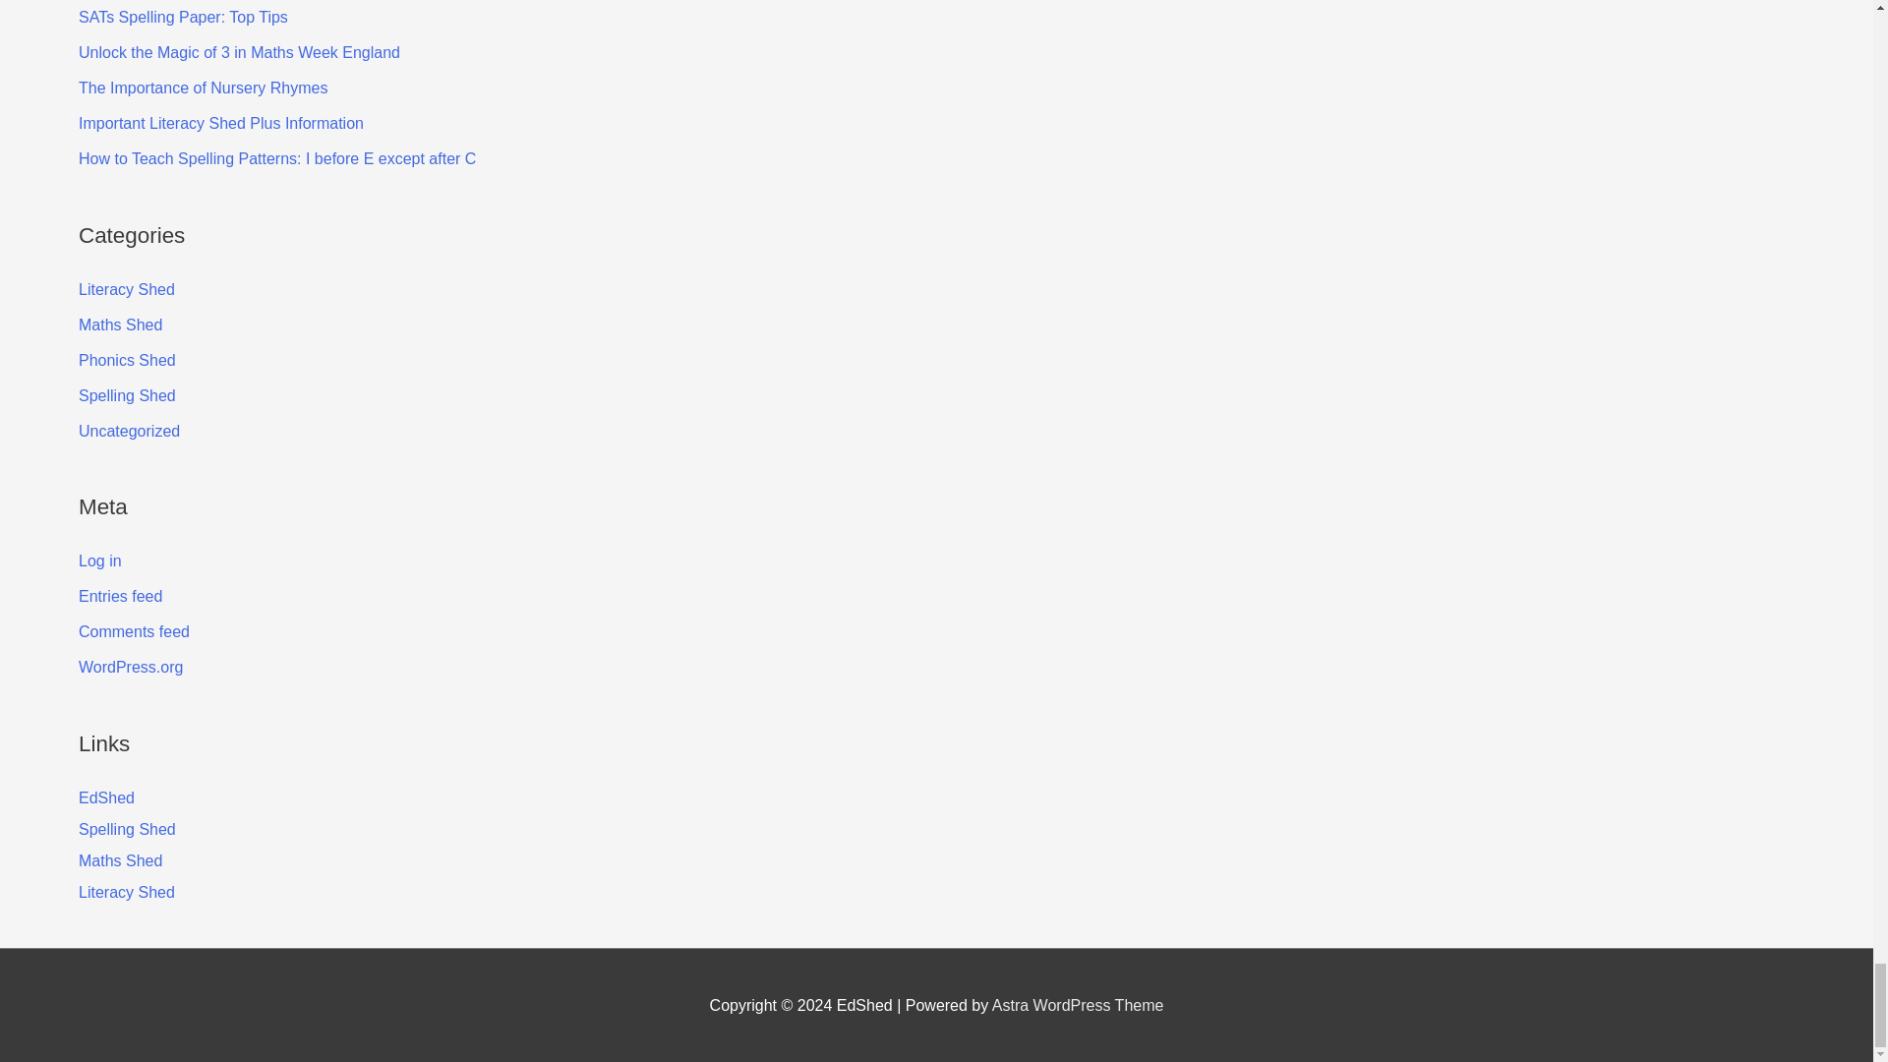 This screenshot has height=1062, width=1888. I want to click on The Importance of Nursery Rhymes, so click(203, 88).